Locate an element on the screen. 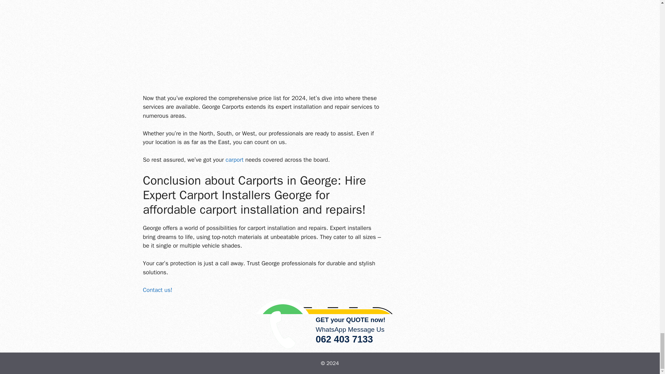  Contact us! is located at coordinates (157, 290).